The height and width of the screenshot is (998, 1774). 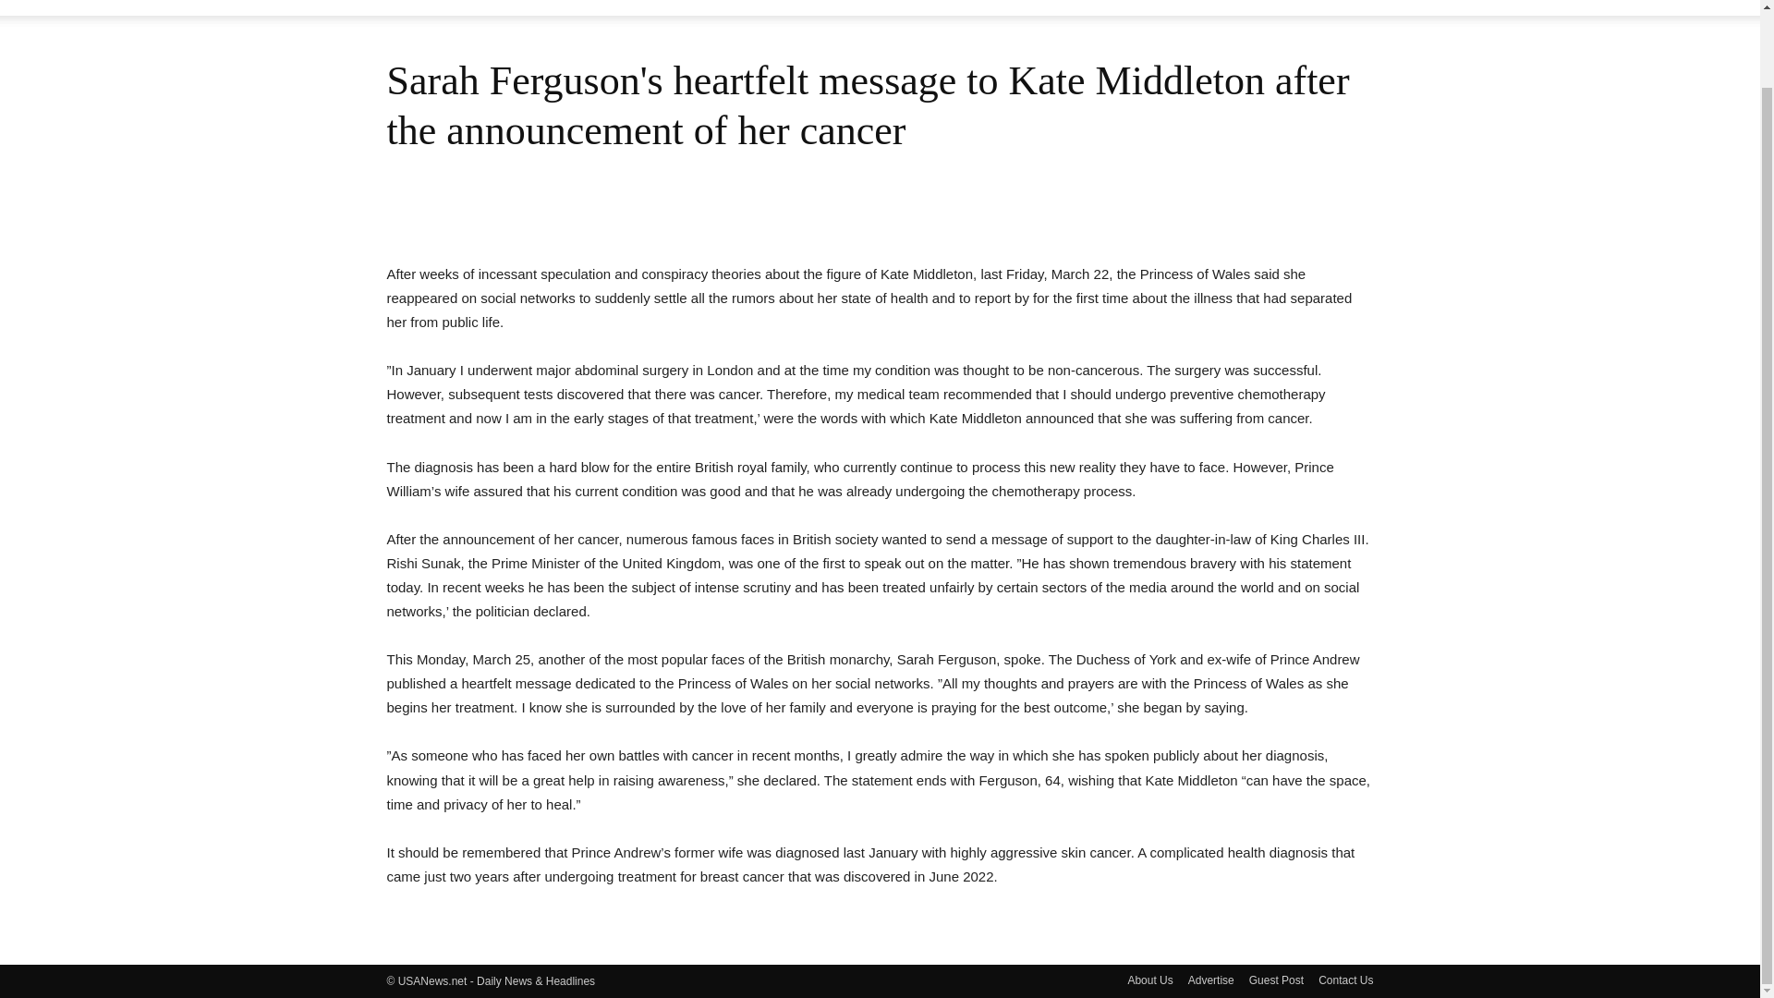 I want to click on Guest Post, so click(x=1276, y=980).